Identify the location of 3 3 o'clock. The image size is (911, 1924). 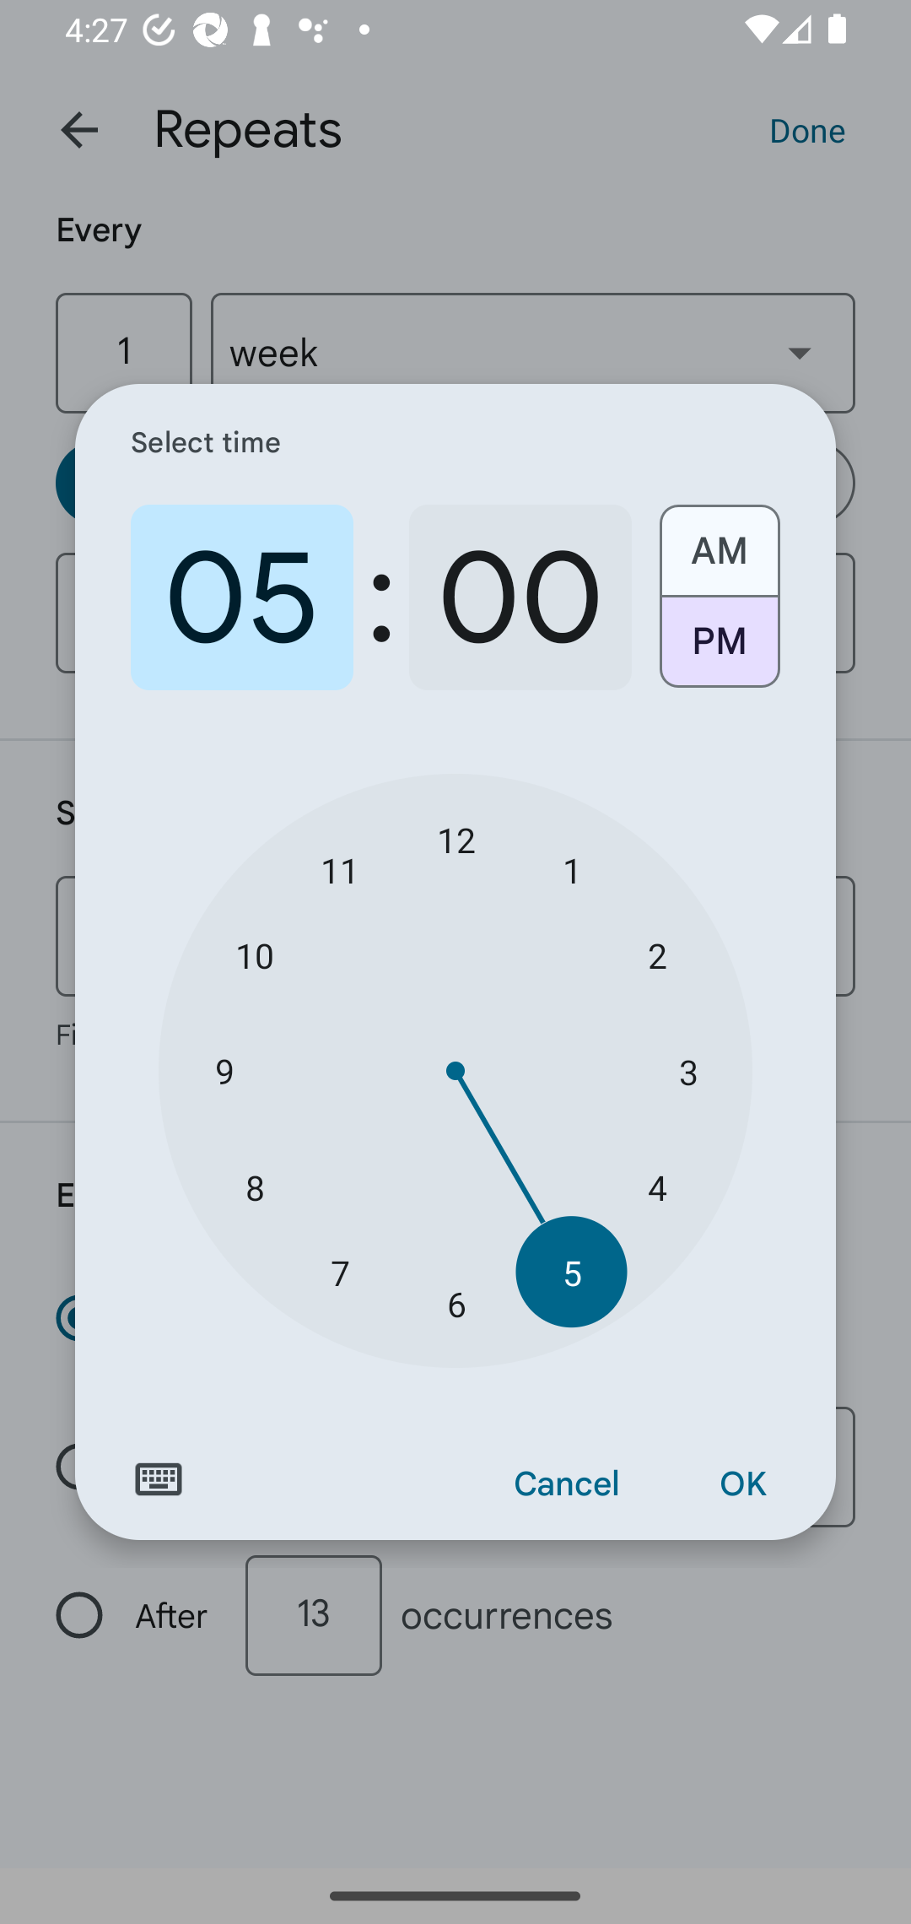
(688, 1072).